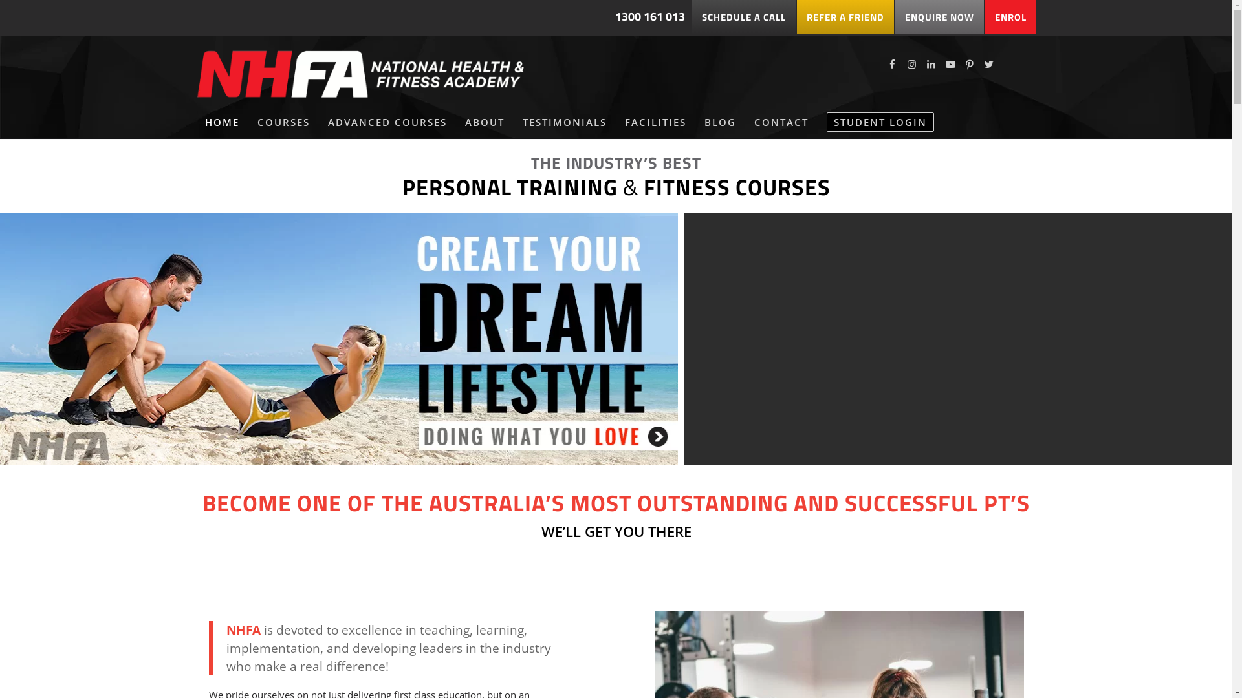 The width and height of the screenshot is (1242, 698). Describe the element at coordinates (911, 64) in the screenshot. I see `InstaGram` at that location.